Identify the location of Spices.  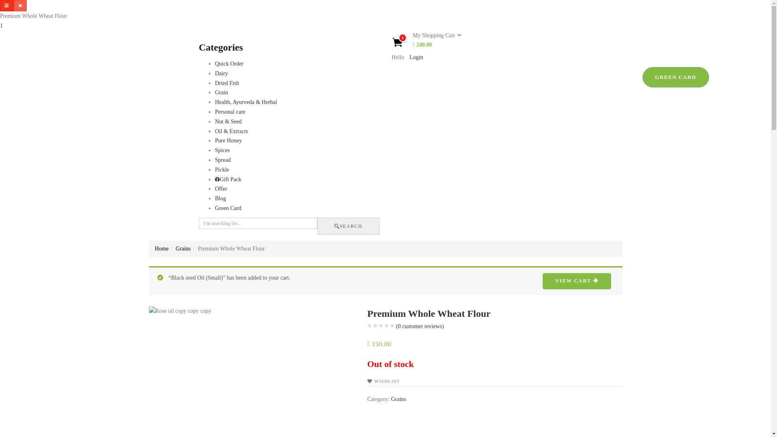
(223, 151).